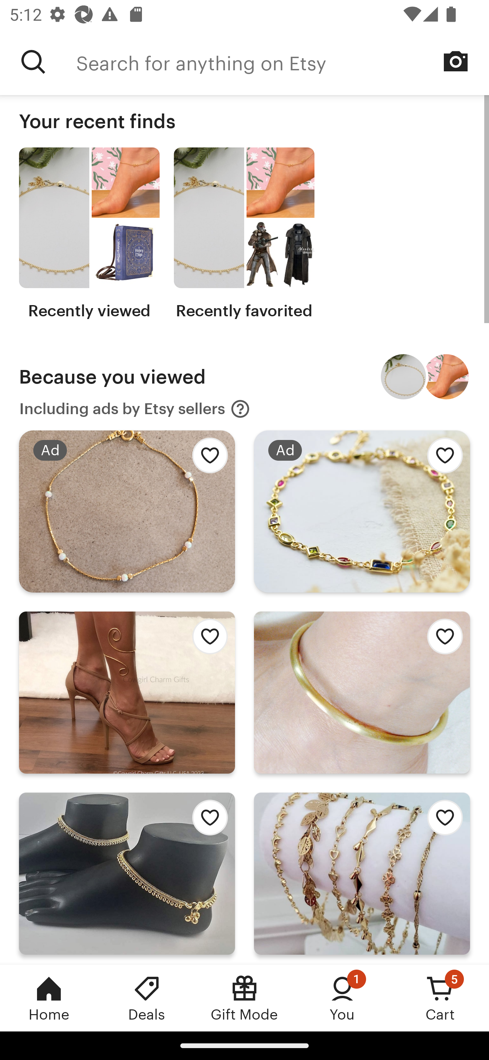  Describe the element at coordinates (440, 998) in the screenshot. I see `Cart, 5 new notifications Cart` at that location.